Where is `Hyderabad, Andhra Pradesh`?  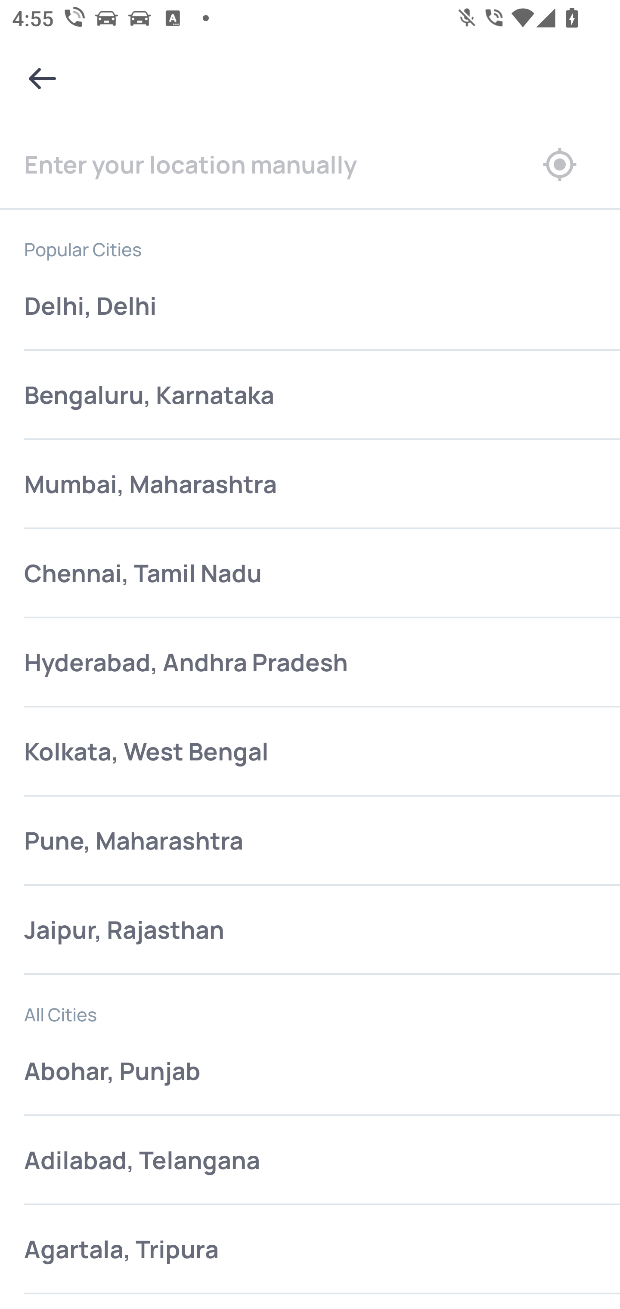
Hyderabad, Andhra Pradesh is located at coordinates (310, 662).